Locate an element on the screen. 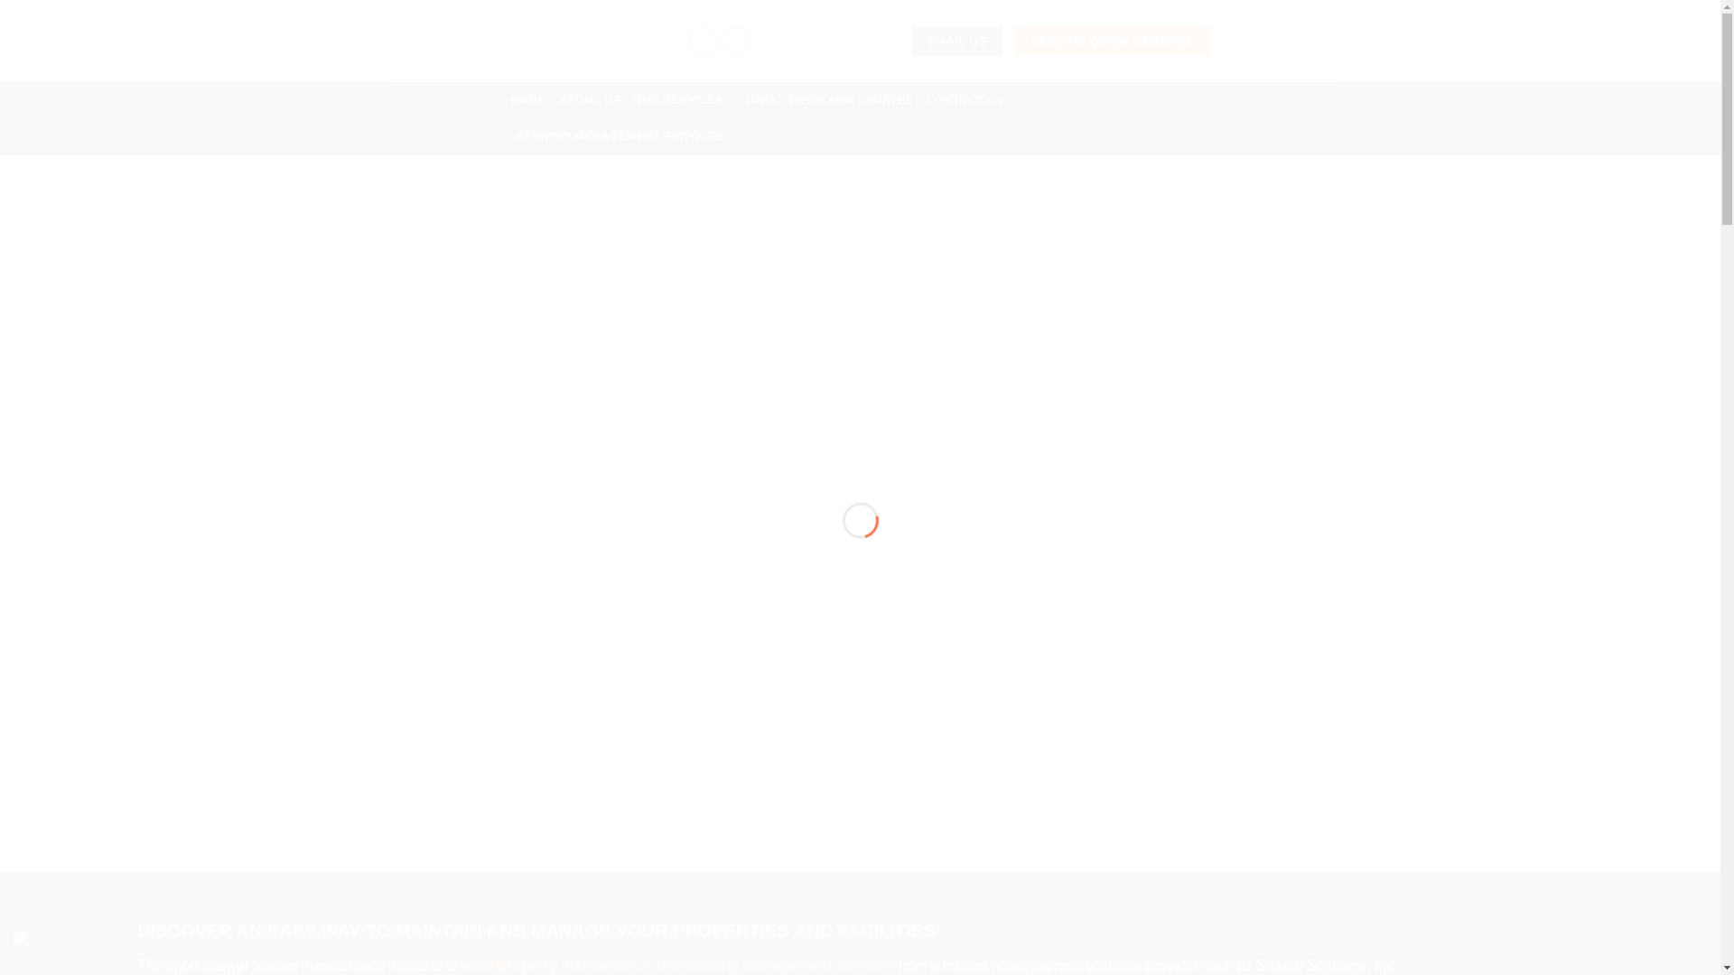  ABOUT US is located at coordinates (589, 99).